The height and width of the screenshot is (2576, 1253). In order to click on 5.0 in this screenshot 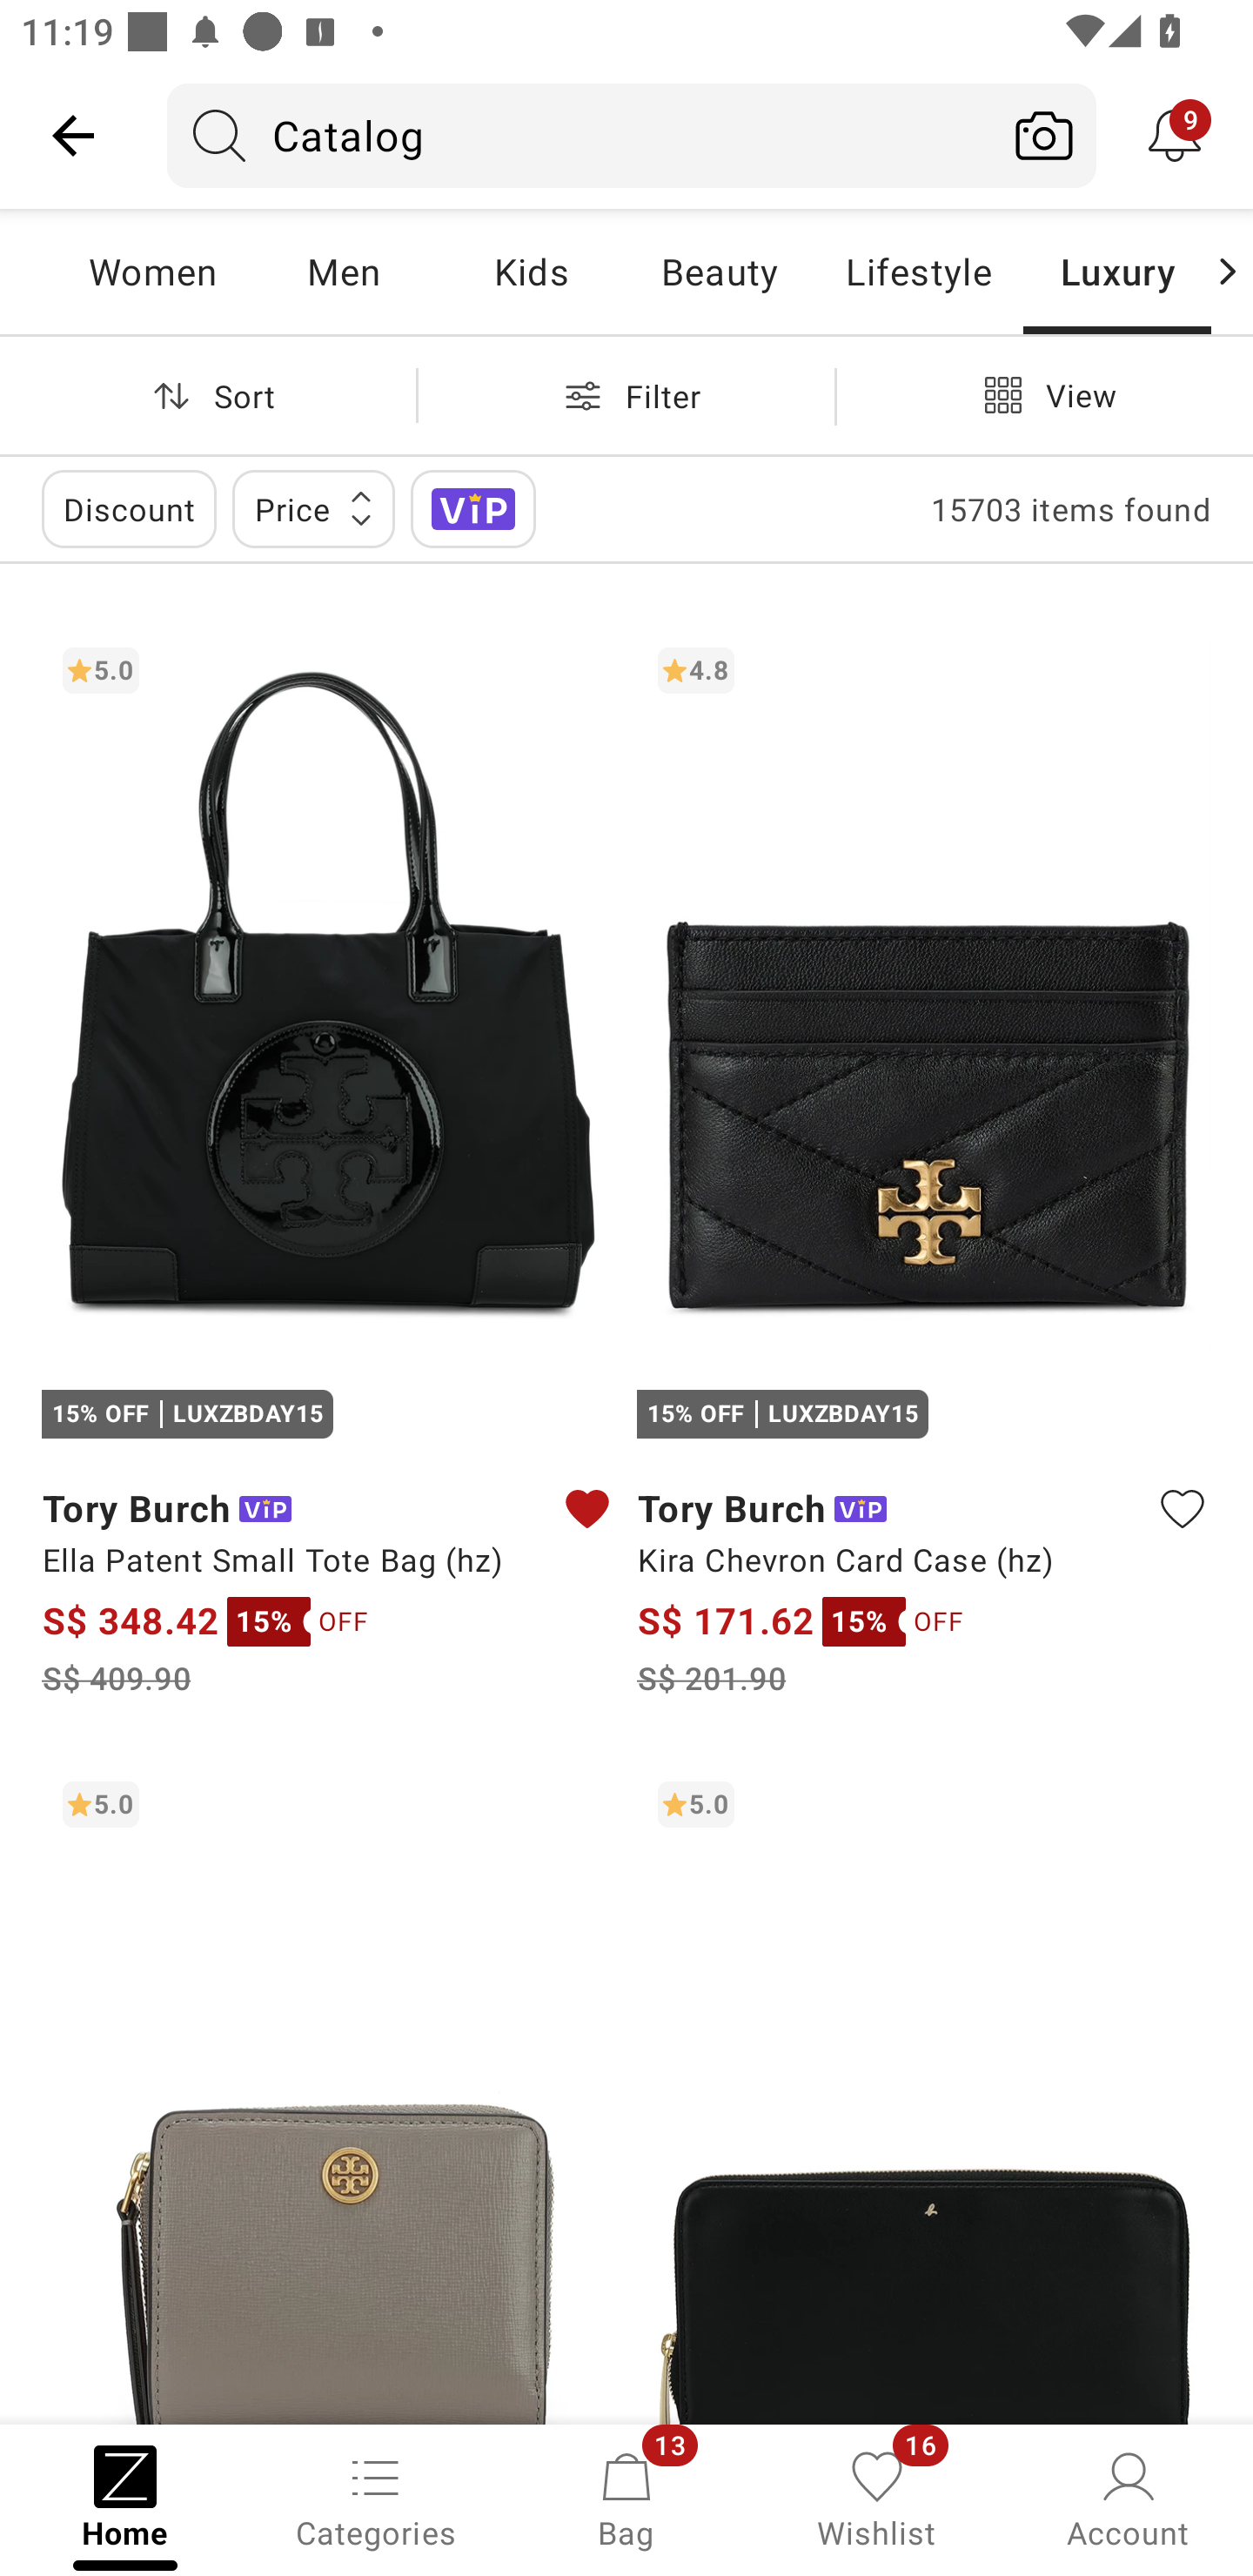, I will do `click(924, 2091)`.